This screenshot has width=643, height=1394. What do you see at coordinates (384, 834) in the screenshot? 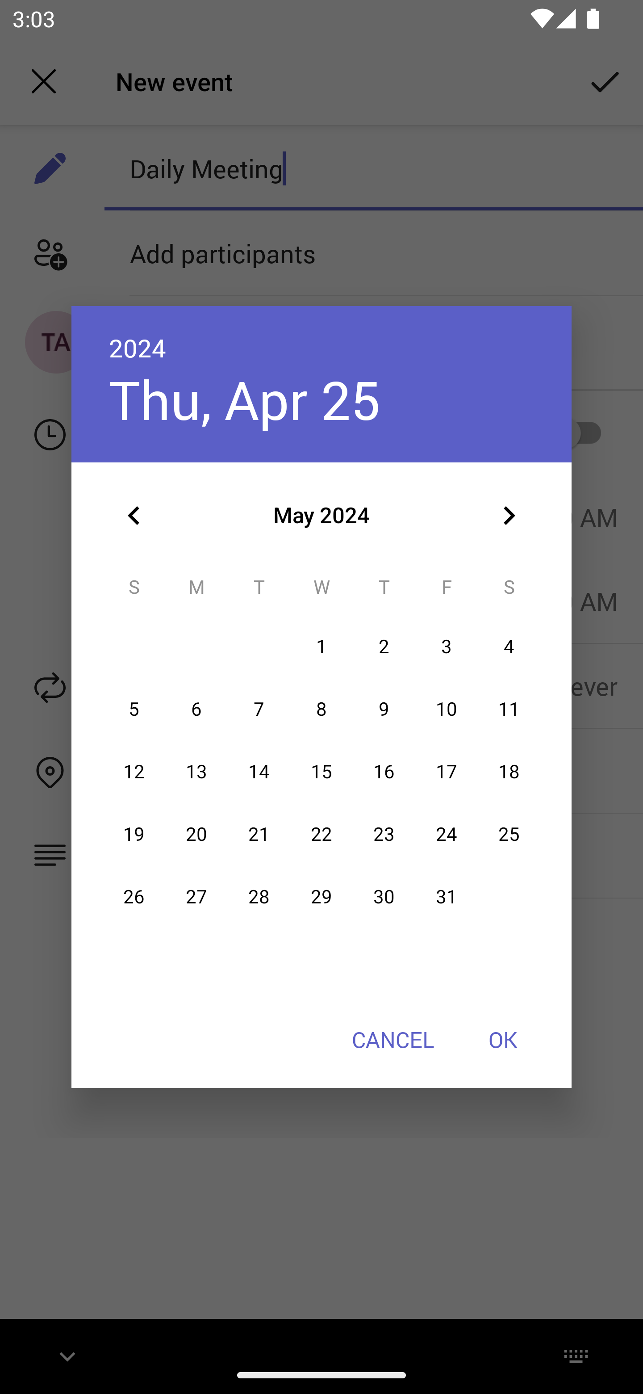
I see `23 23 May 2024` at bounding box center [384, 834].